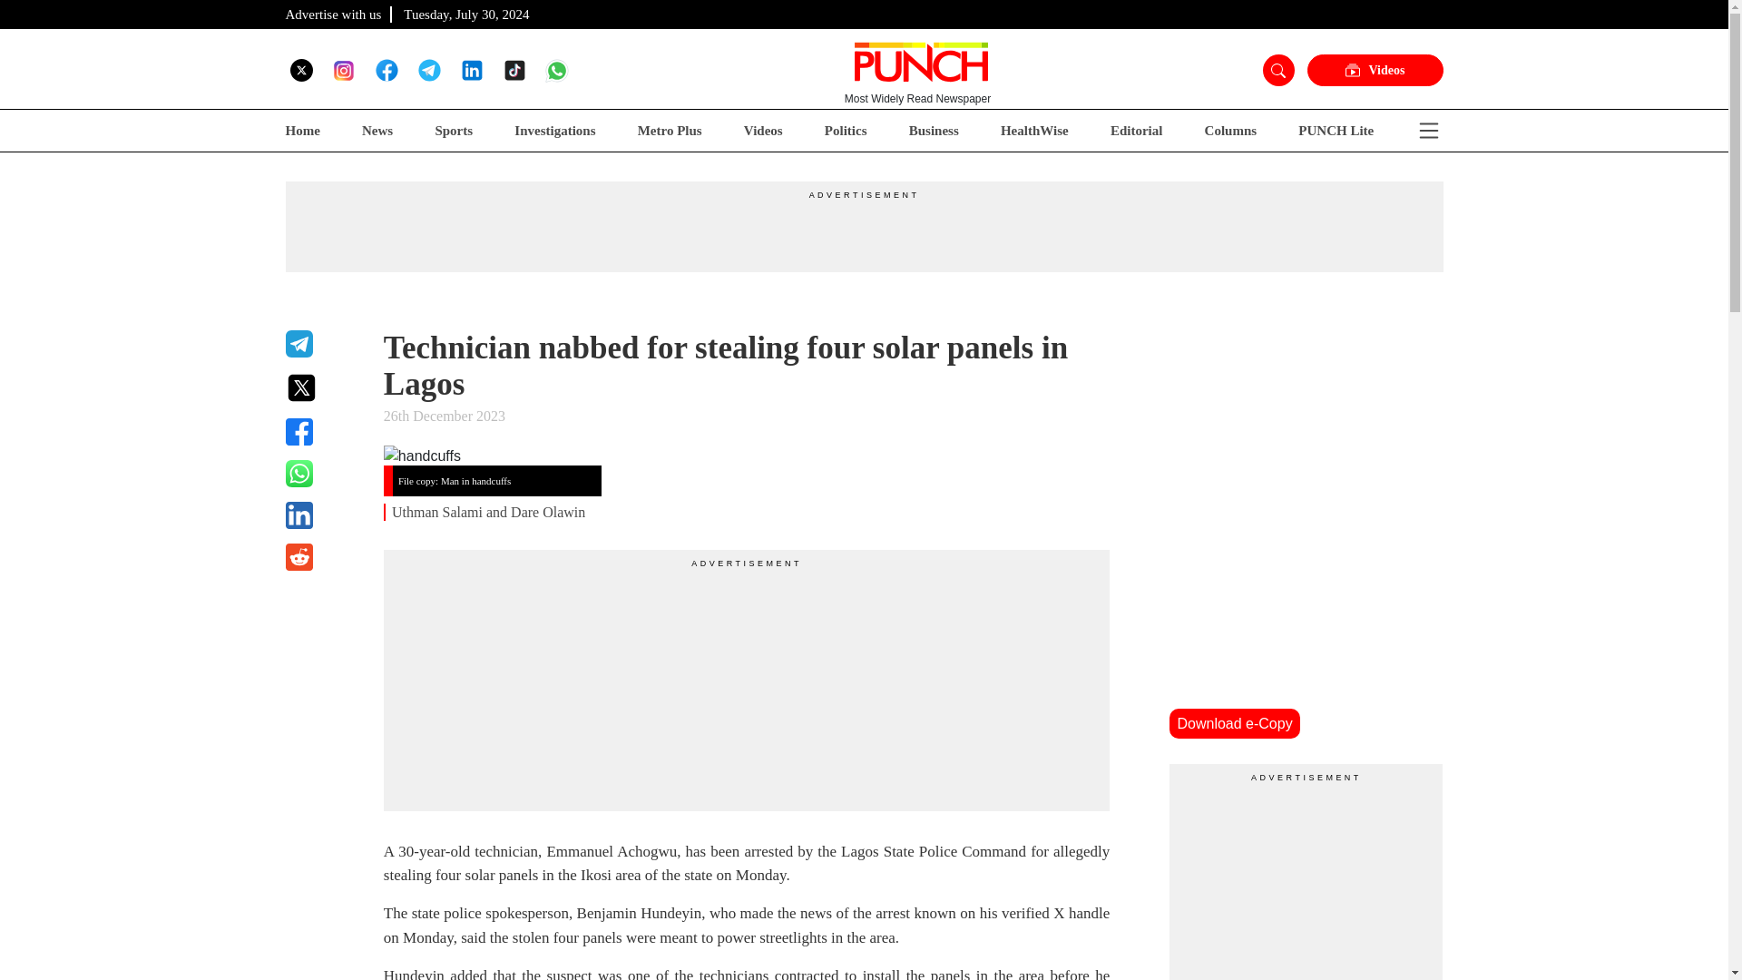 Image resolution: width=1742 pixels, height=980 pixels. Describe the element at coordinates (472, 69) in the screenshot. I see `Follow us on Linkedin` at that location.